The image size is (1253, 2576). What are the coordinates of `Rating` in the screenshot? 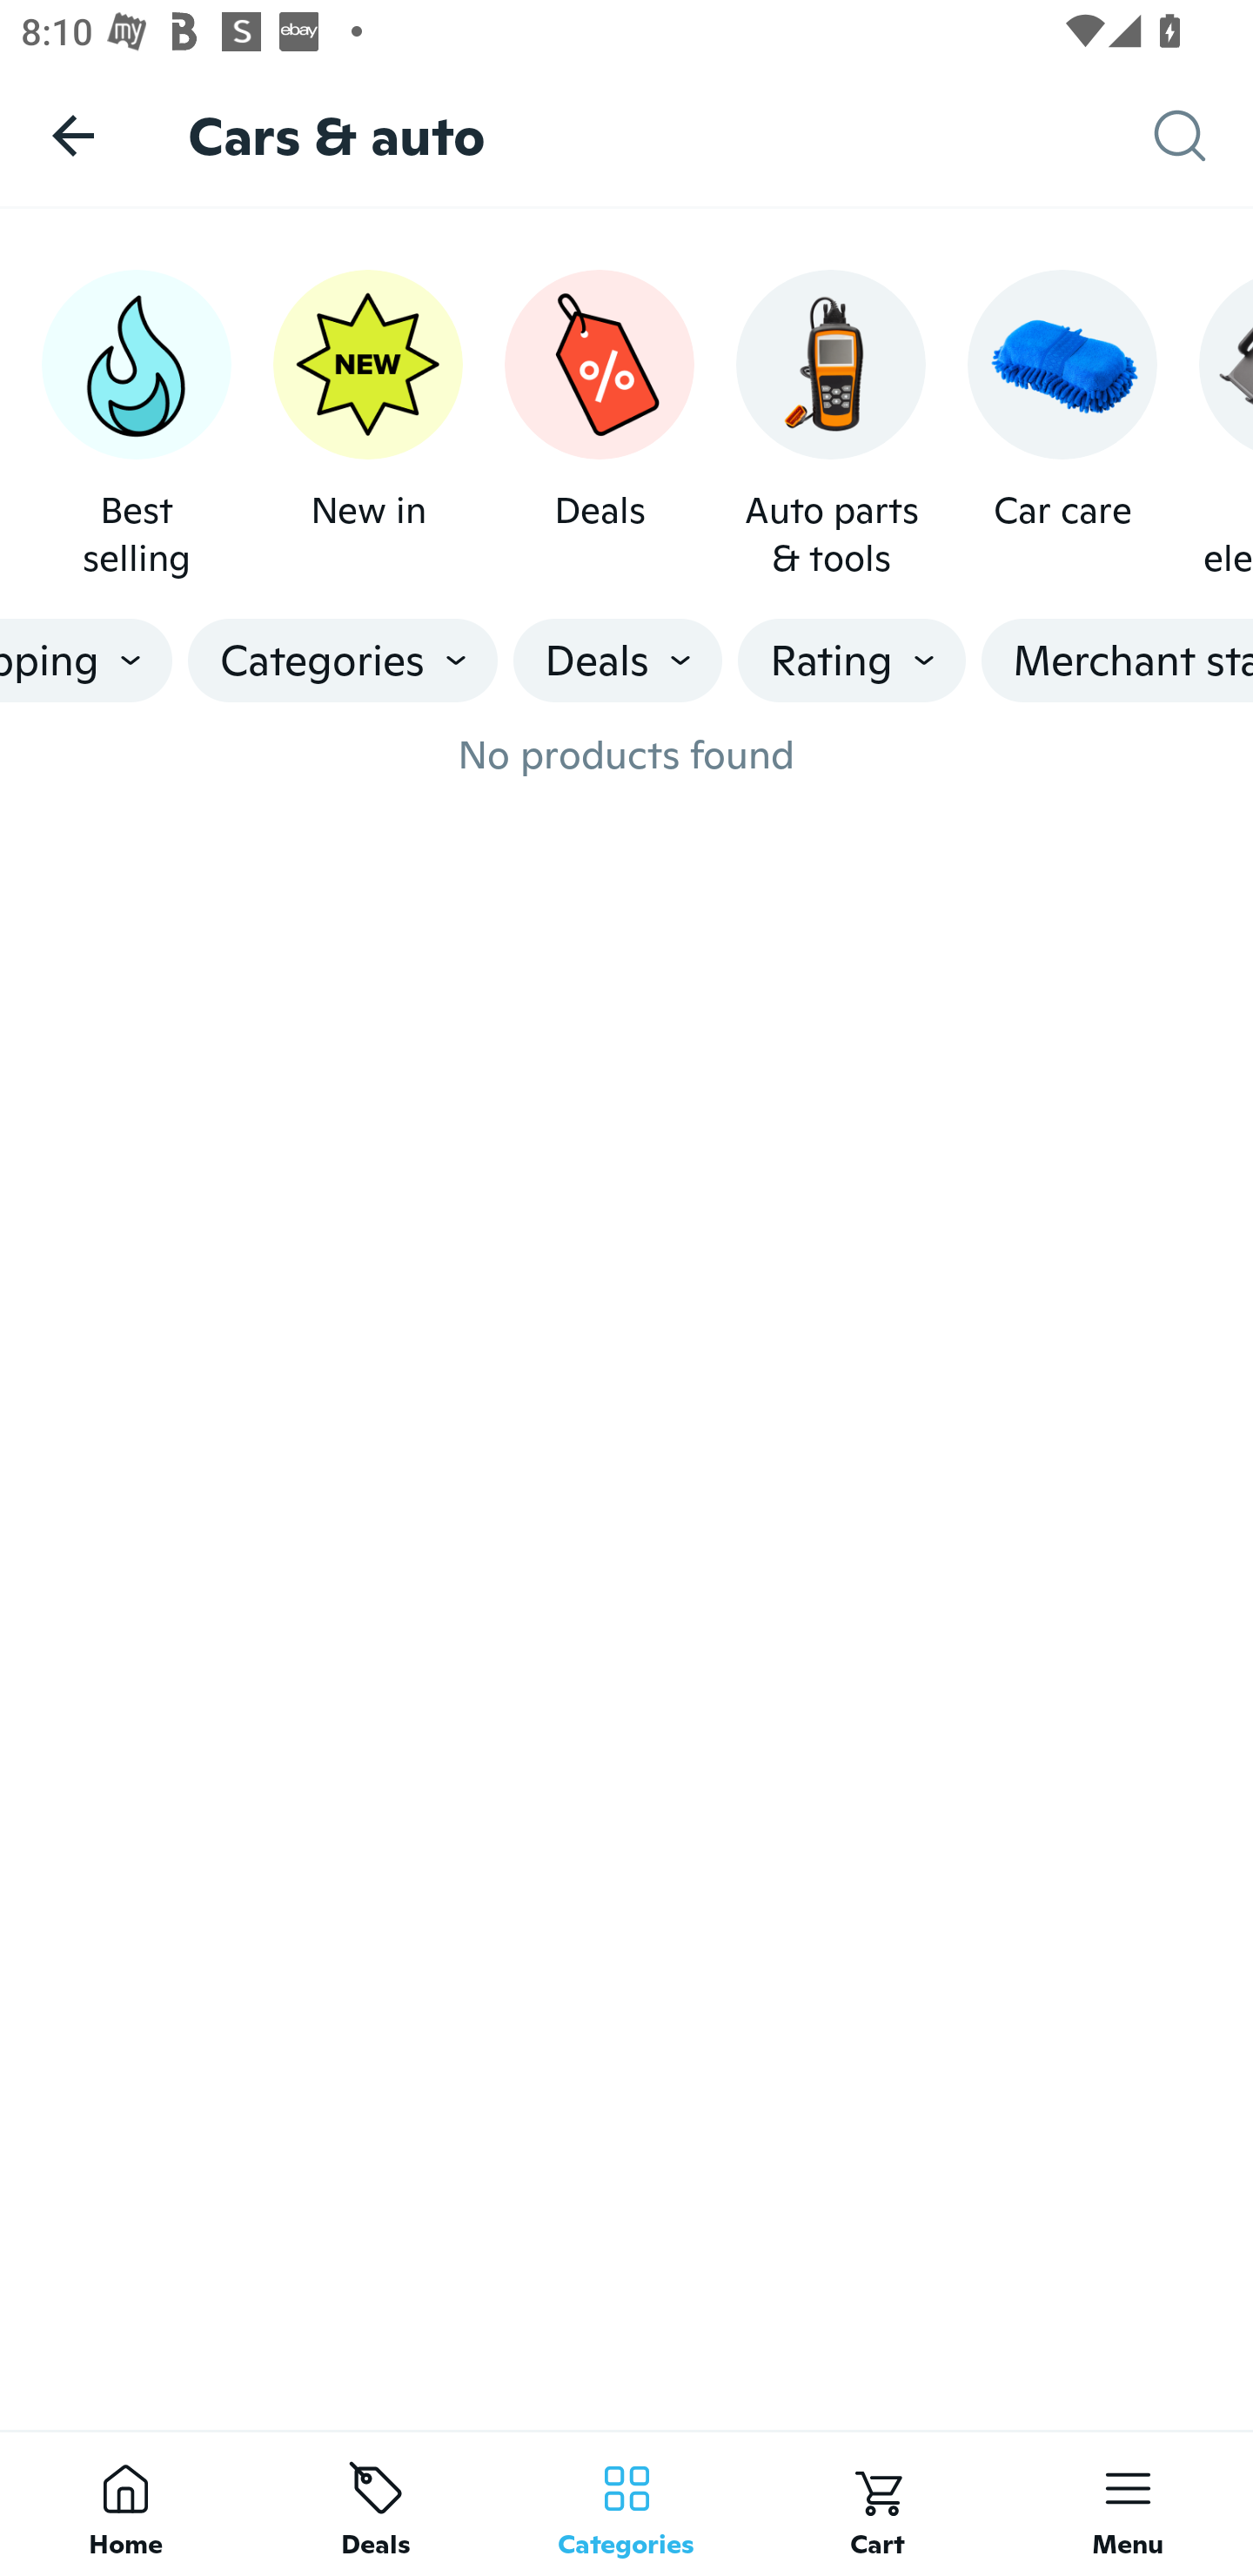 It's located at (852, 661).